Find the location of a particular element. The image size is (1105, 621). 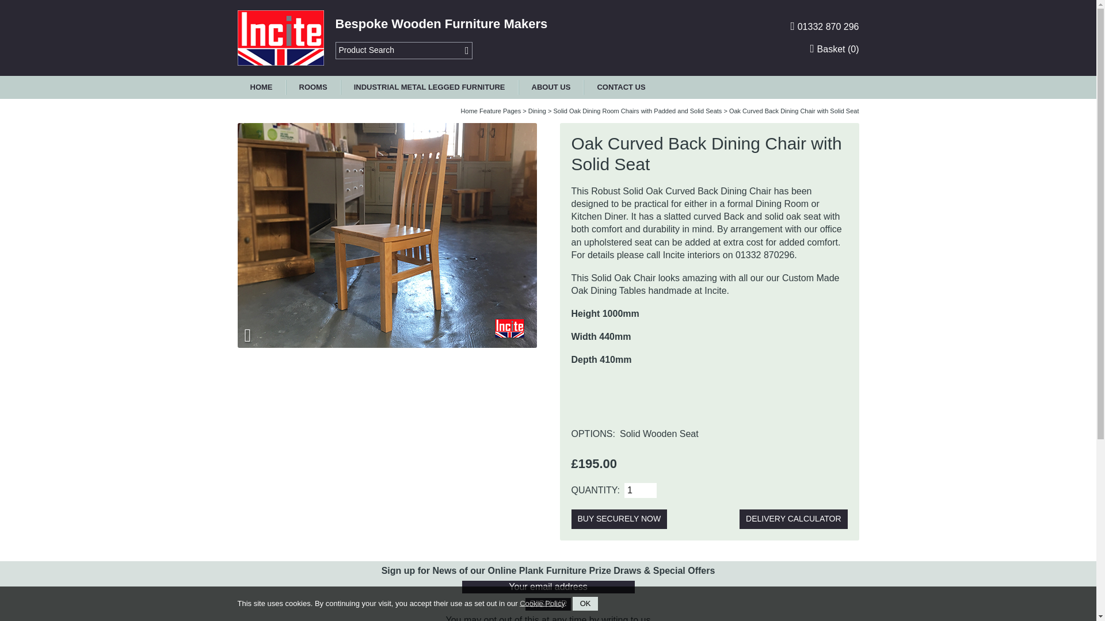

INDUSTRIAL METAL LEGGED FURNITURE is located at coordinates (429, 87).